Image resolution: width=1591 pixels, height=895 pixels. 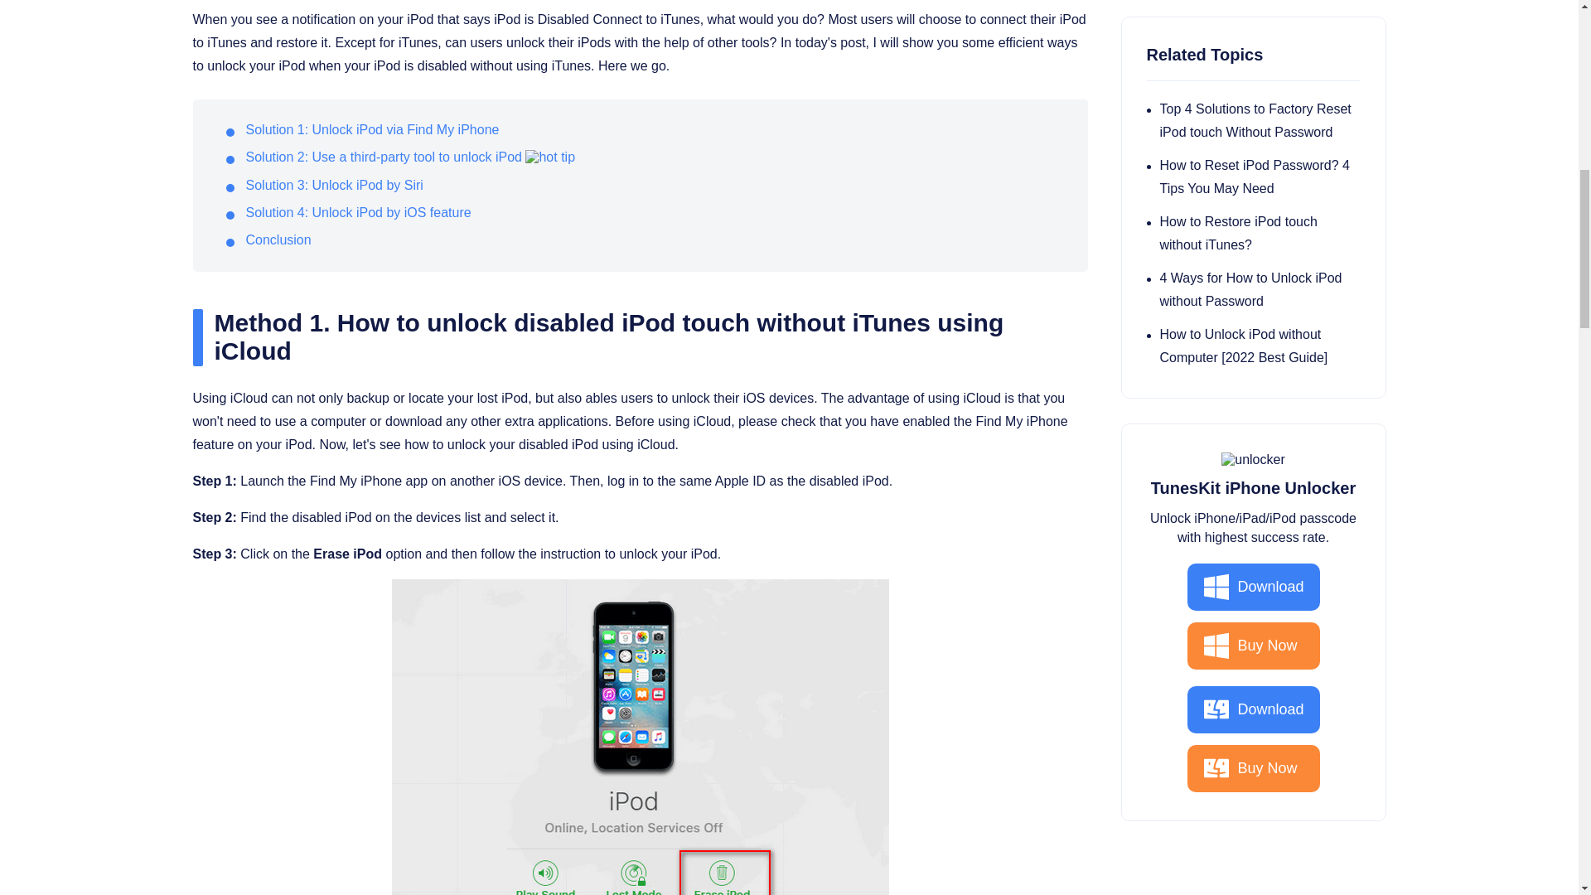 I want to click on Solution 1: Unlock iPod via Find My iPhone, so click(x=371, y=129).